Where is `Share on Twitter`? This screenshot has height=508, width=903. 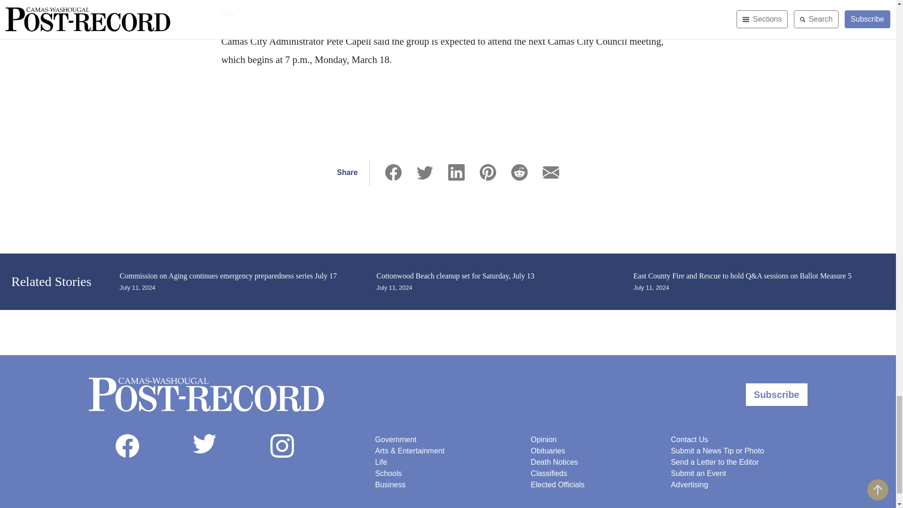 Share on Twitter is located at coordinates (425, 172).